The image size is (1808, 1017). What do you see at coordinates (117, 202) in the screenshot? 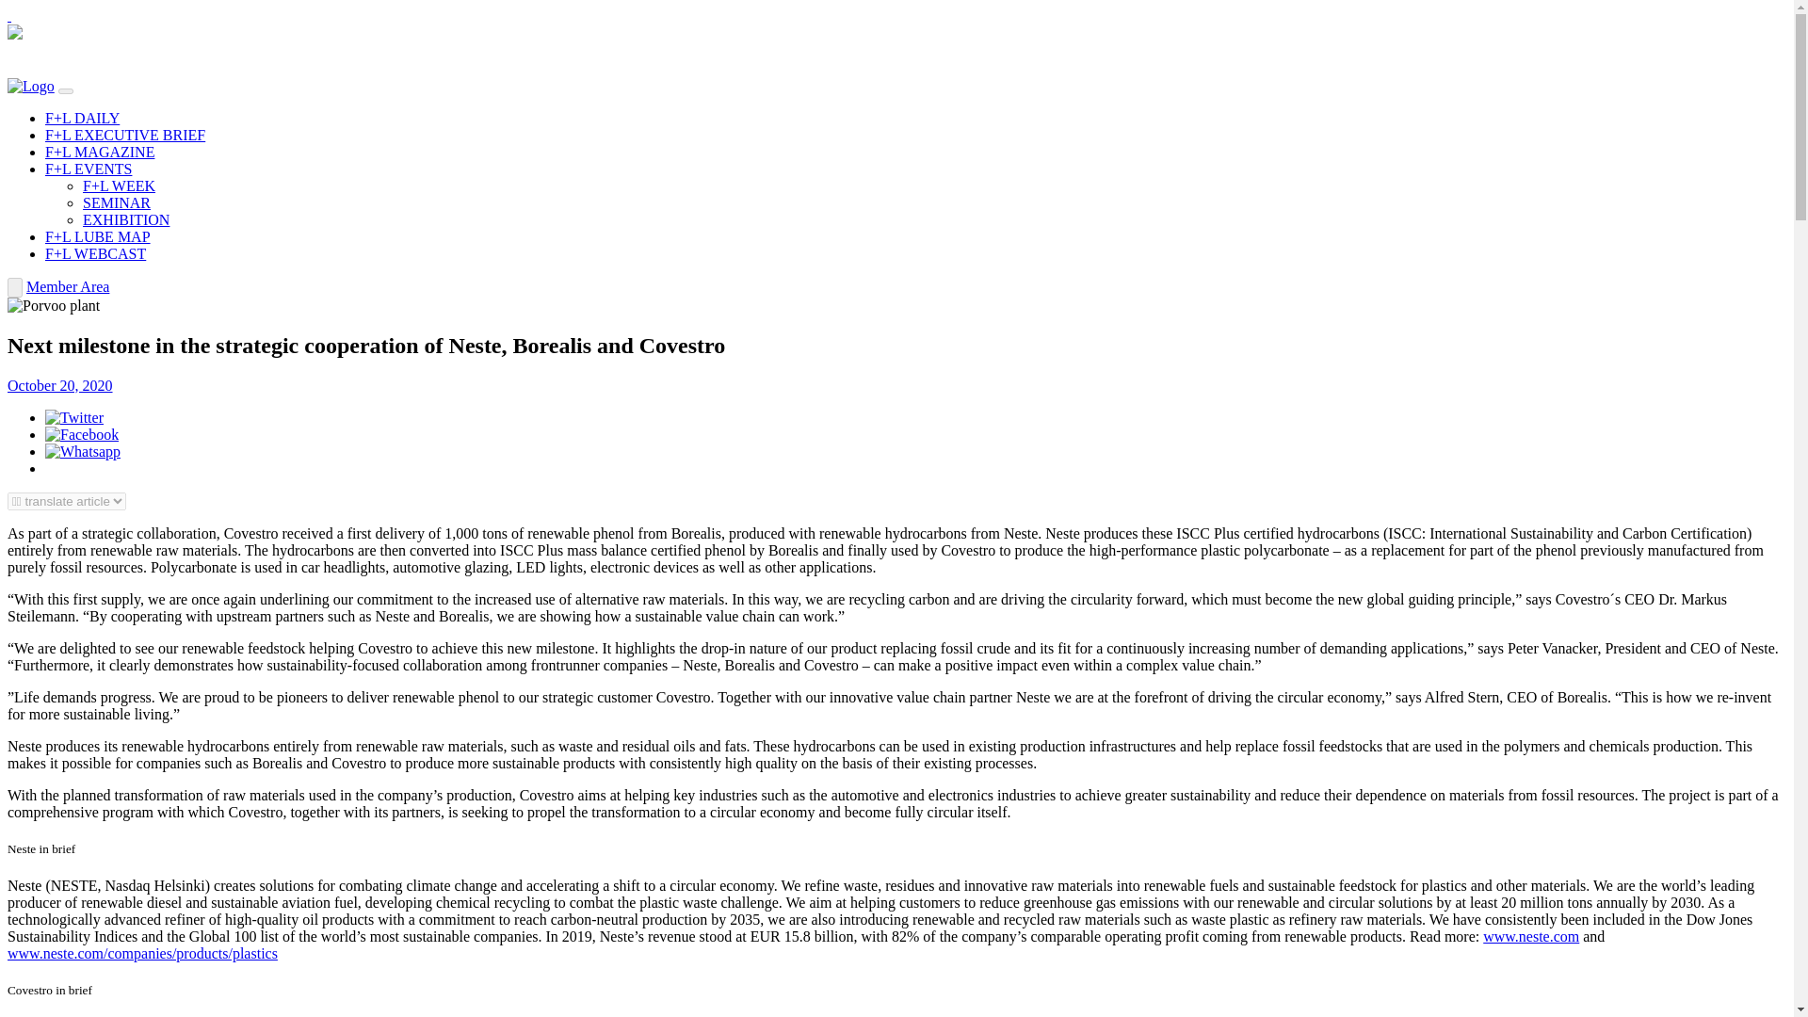
I see `SEMINAR` at bounding box center [117, 202].